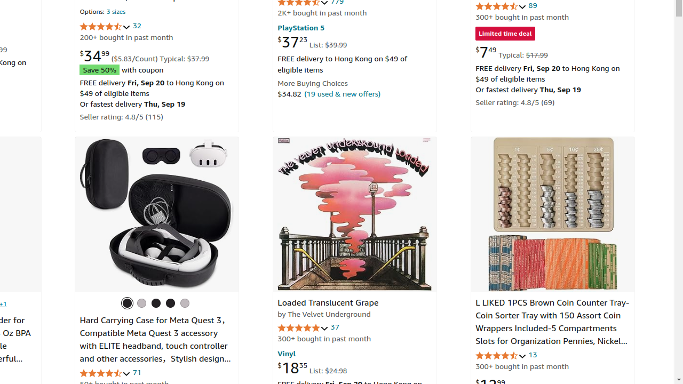 The width and height of the screenshot is (683, 384). Describe the element at coordinates (137, 26) in the screenshot. I see `32` at that location.